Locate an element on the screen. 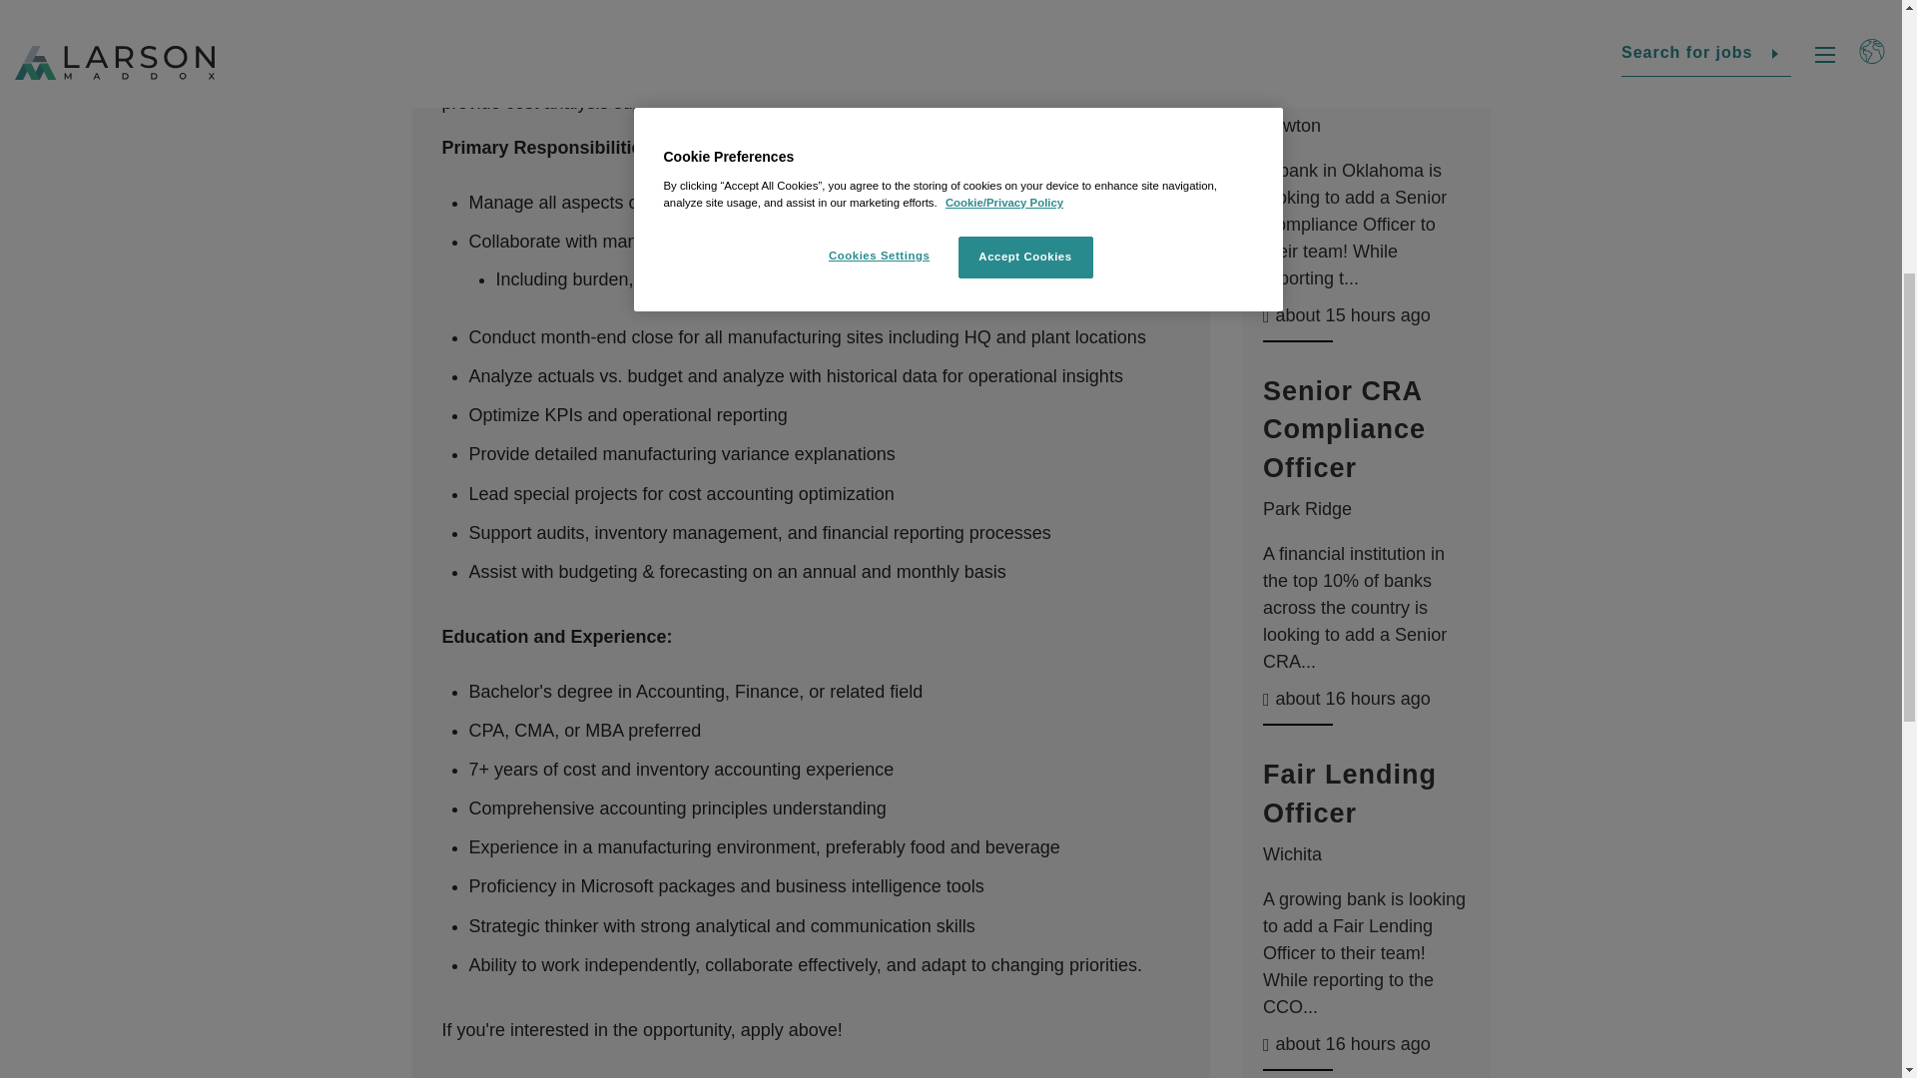 This screenshot has width=1917, height=1078. LinkedIn is located at coordinates (1653, 319).